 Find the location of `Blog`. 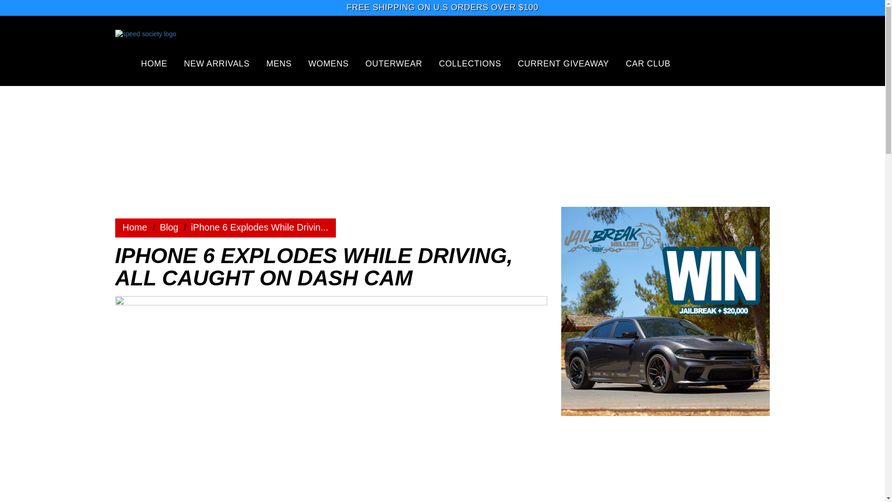

Blog is located at coordinates (169, 227).